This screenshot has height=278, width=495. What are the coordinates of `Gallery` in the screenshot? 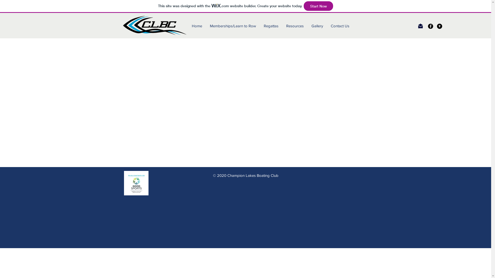 It's located at (317, 26).